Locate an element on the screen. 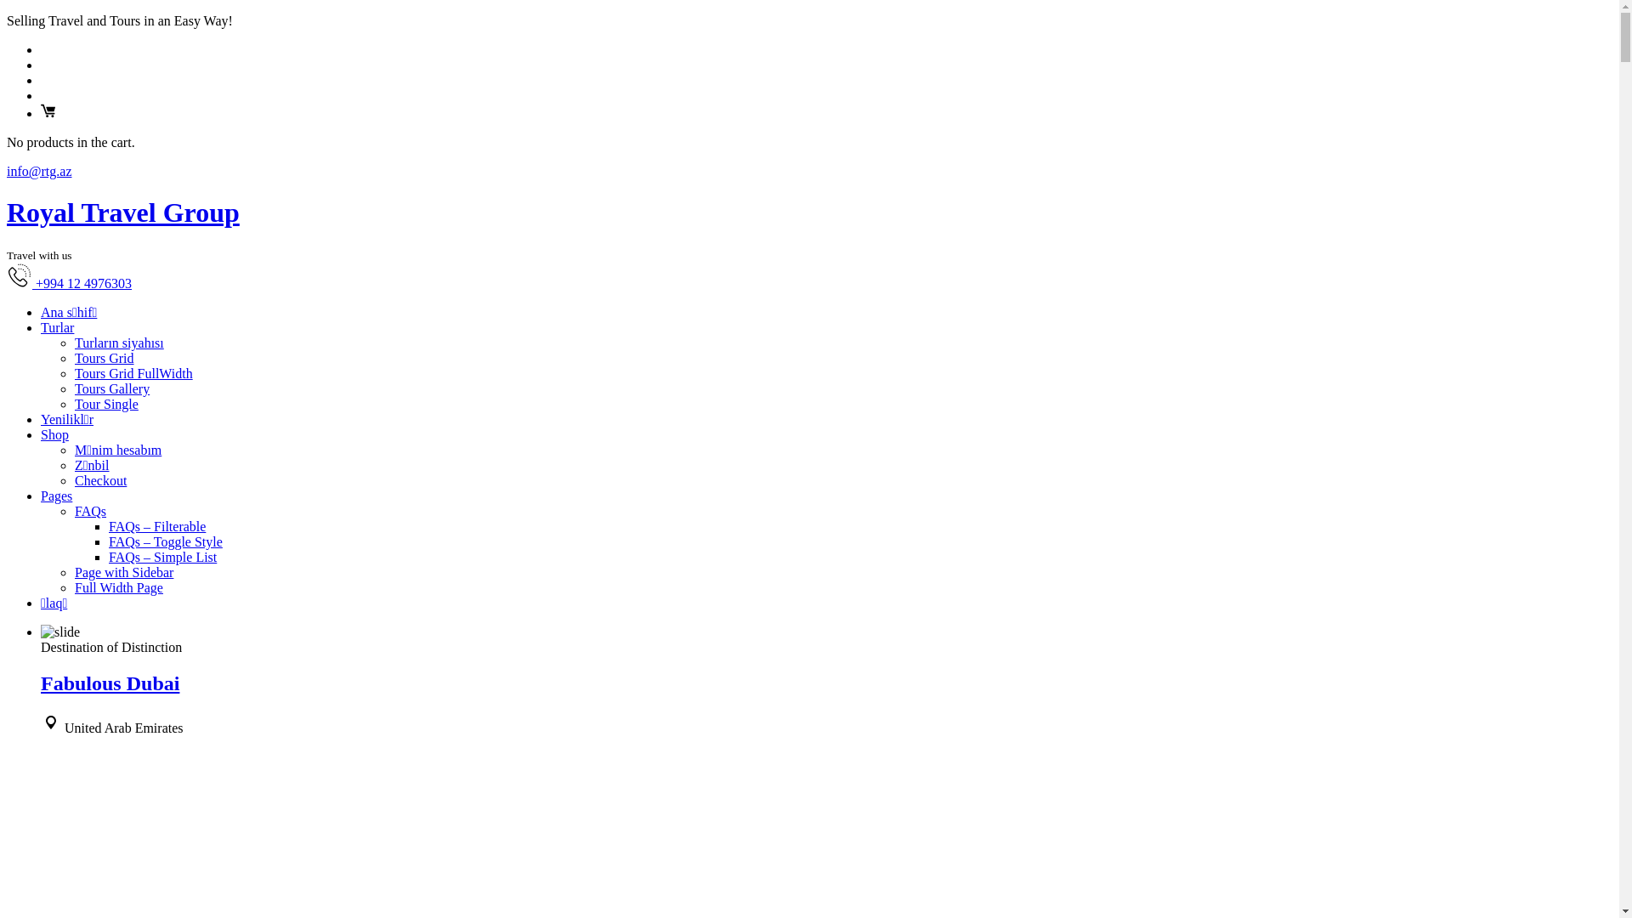  Page with Sidebar is located at coordinates (124, 573).